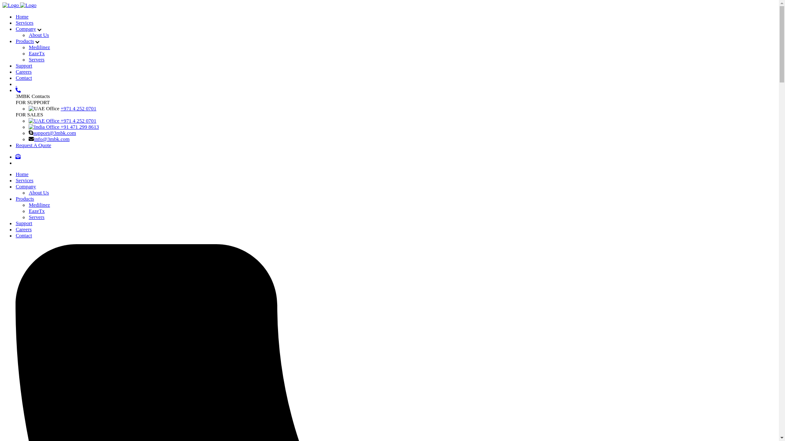 The height and width of the screenshot is (441, 785). Describe the element at coordinates (46, 75) in the screenshot. I see `Servers` at that location.